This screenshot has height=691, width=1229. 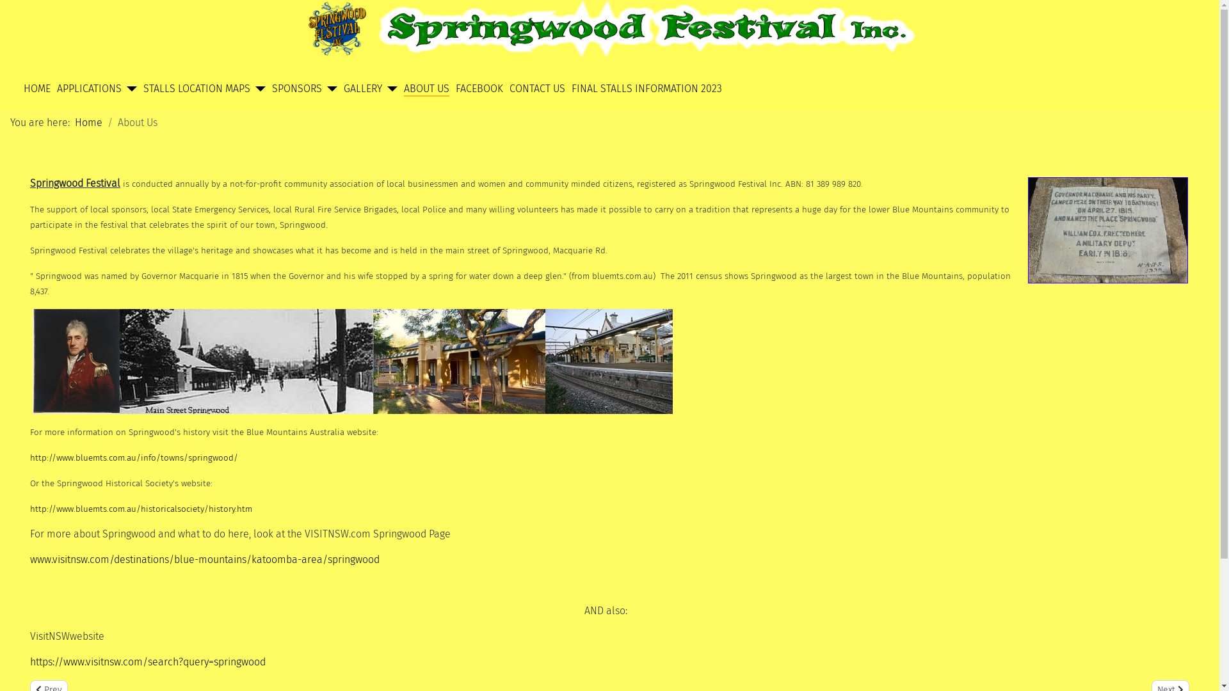 I want to click on STALLS LOCATION MAPS, so click(x=197, y=89).